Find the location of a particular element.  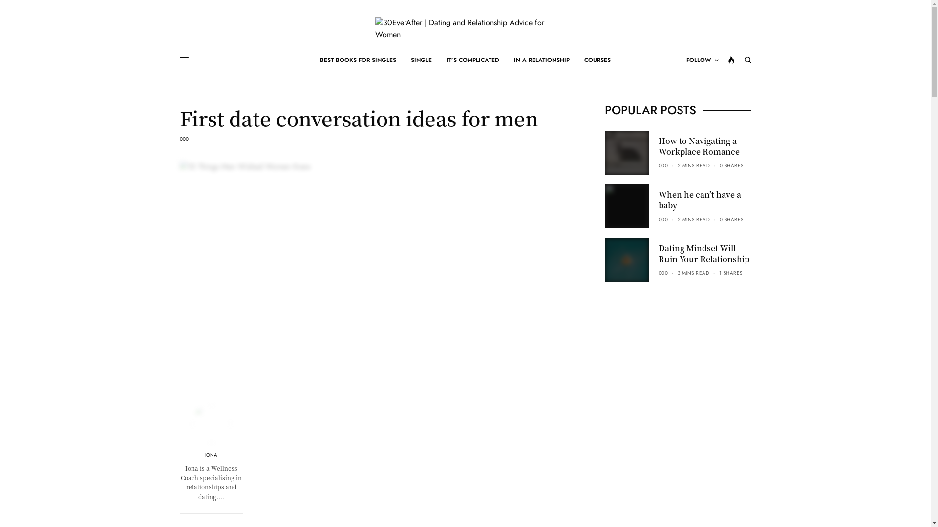

FOLLOW is located at coordinates (702, 60).